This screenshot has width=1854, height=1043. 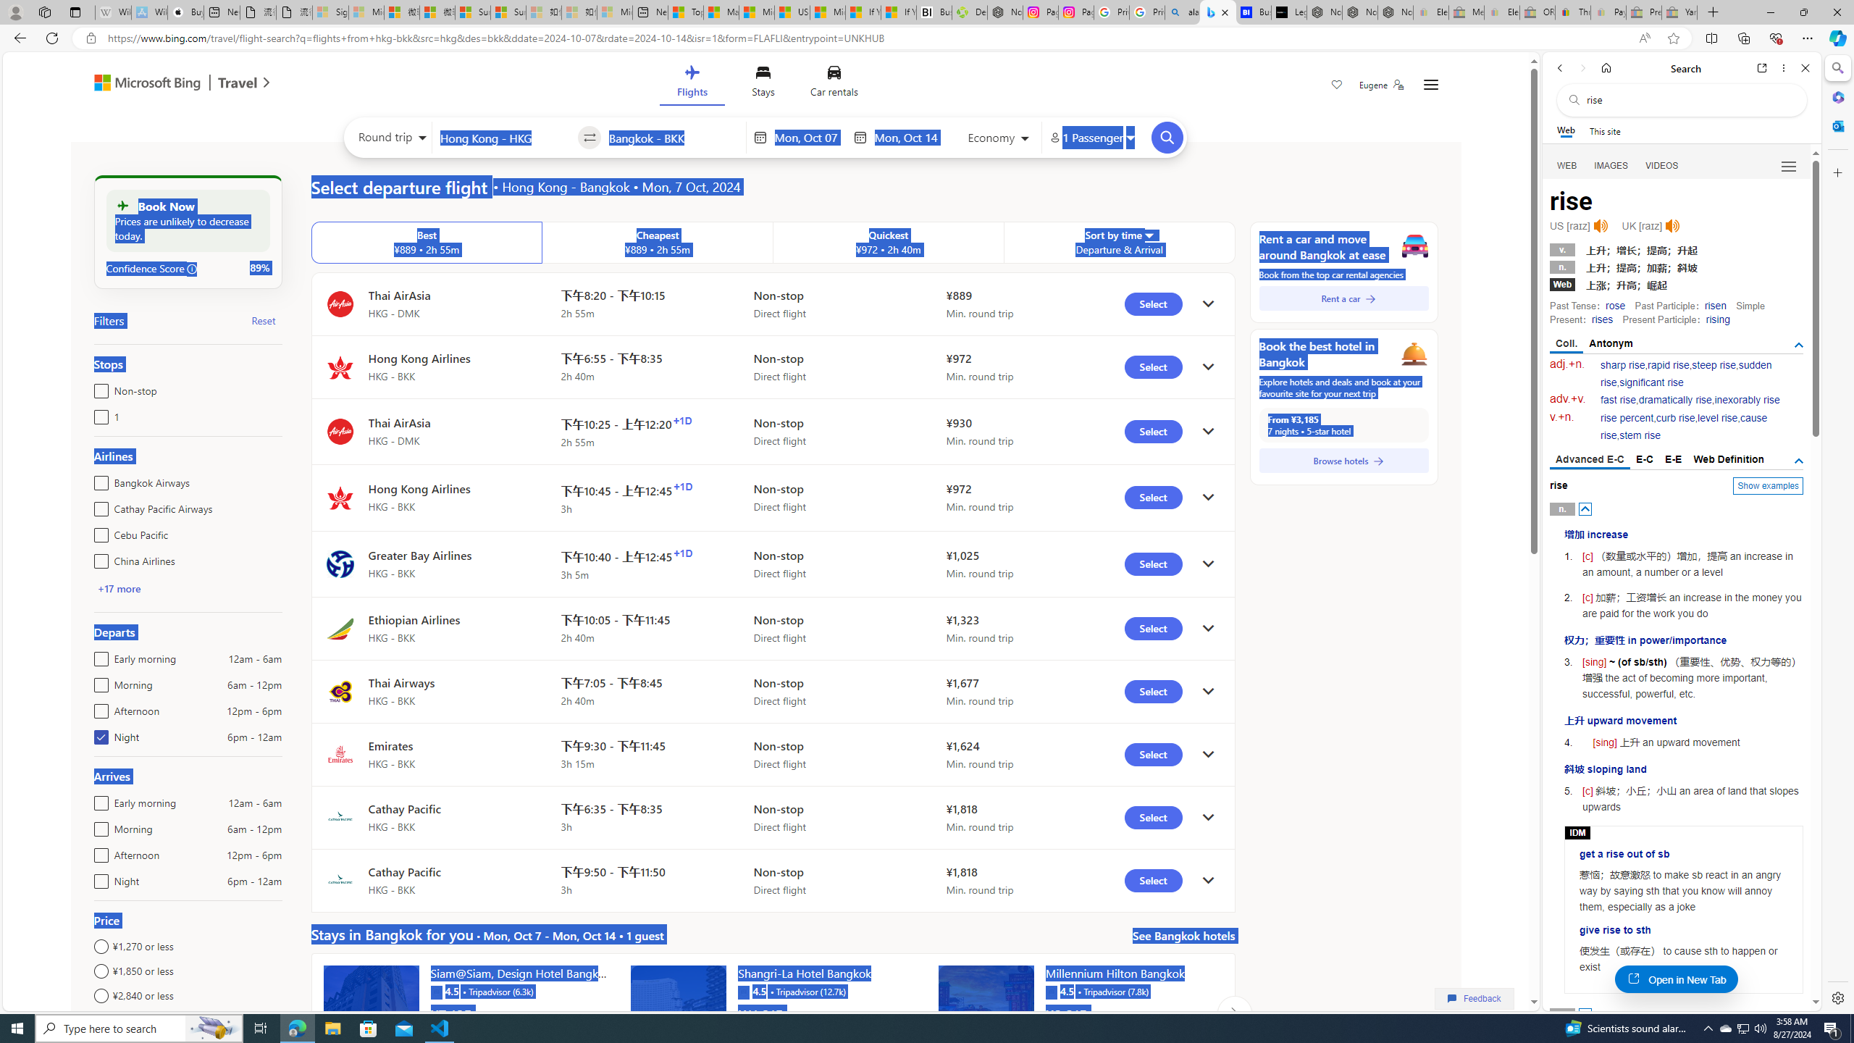 I want to click on Advanced E-C, so click(x=1590, y=461).